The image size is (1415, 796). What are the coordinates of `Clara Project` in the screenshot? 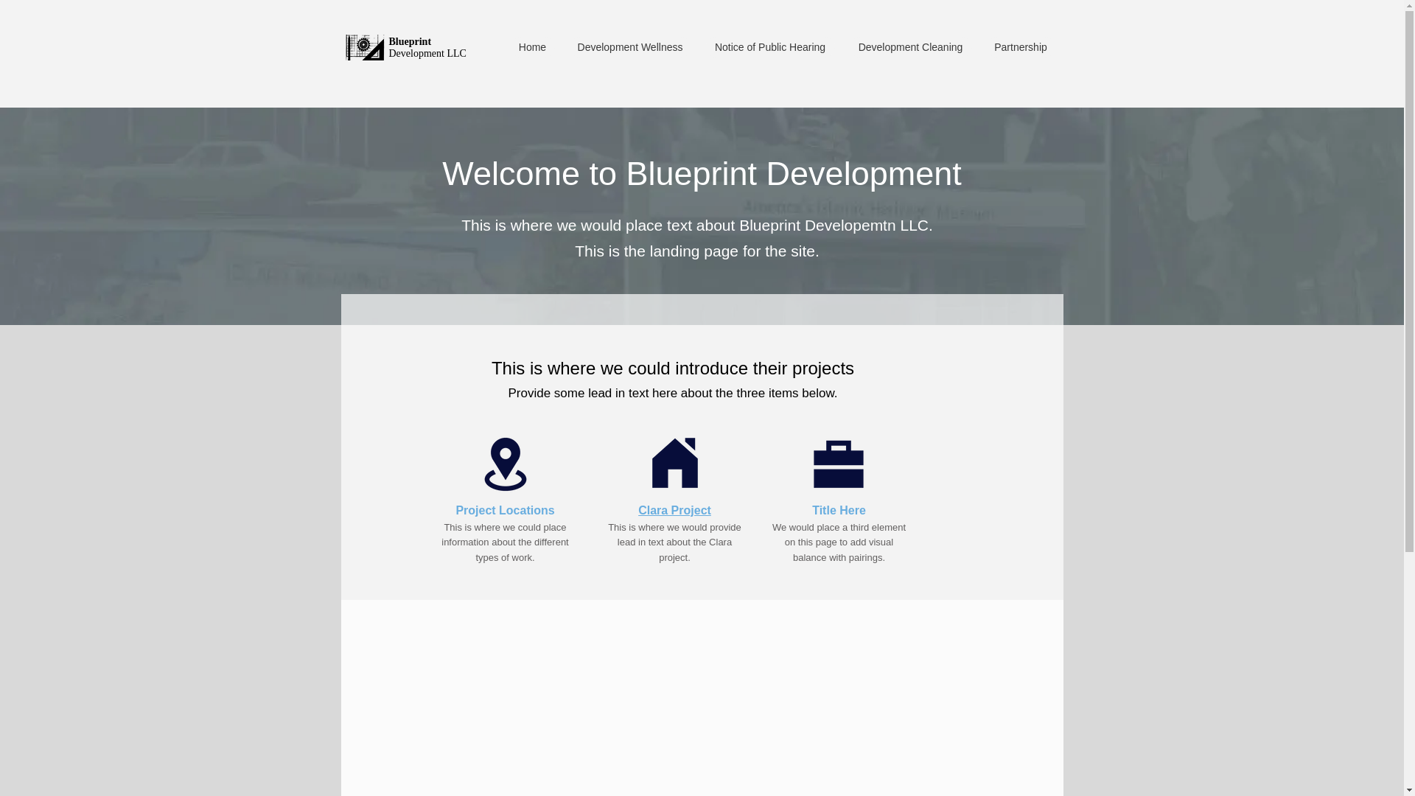 It's located at (674, 509).